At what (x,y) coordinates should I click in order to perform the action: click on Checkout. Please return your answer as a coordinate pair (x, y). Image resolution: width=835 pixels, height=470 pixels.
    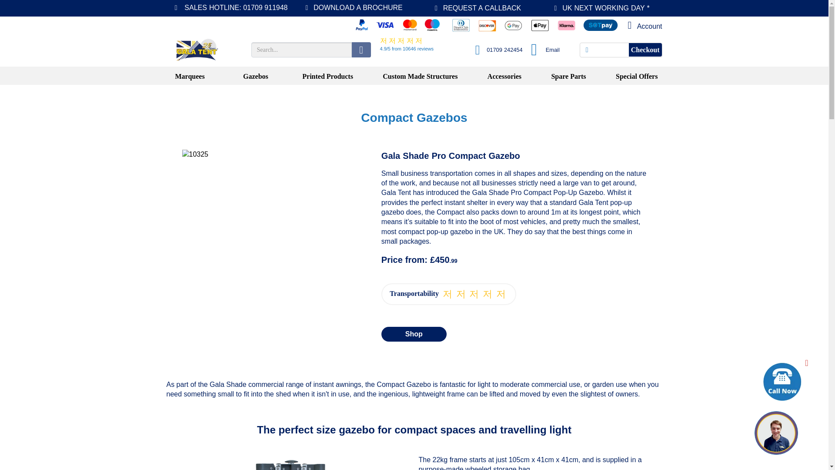
    Looking at the image, I should click on (645, 50).